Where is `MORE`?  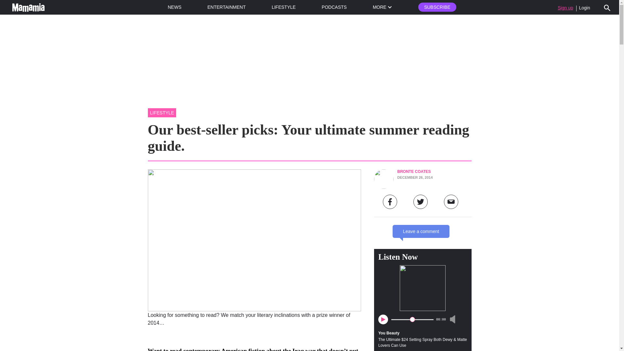
MORE is located at coordinates (382, 7).